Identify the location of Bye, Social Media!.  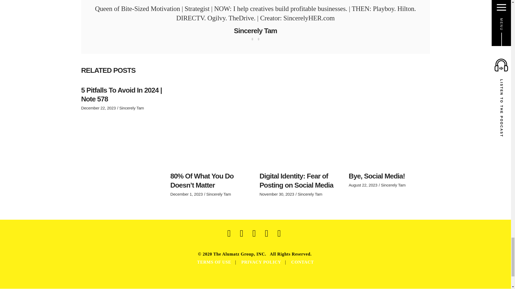
(389, 126).